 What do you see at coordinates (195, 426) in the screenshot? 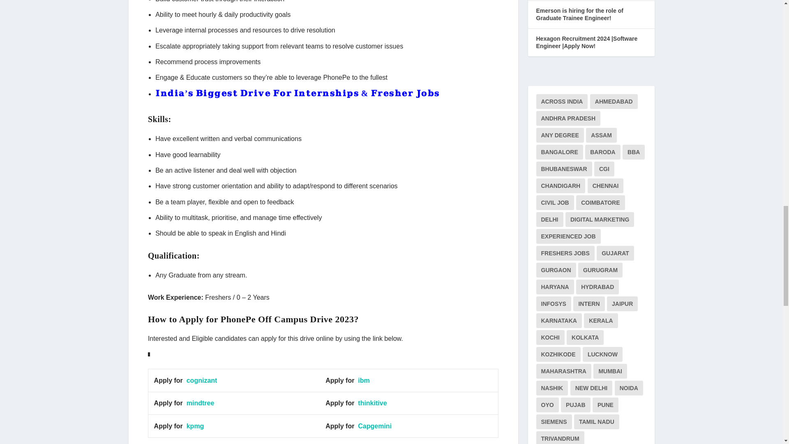
I see `kpmg` at bounding box center [195, 426].